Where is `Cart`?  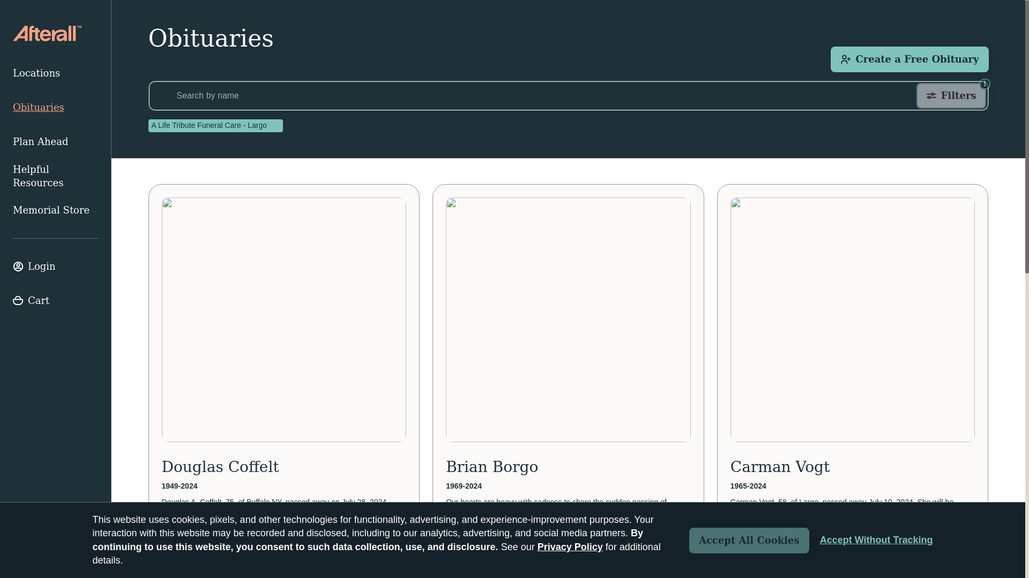 Cart is located at coordinates (56, 301).